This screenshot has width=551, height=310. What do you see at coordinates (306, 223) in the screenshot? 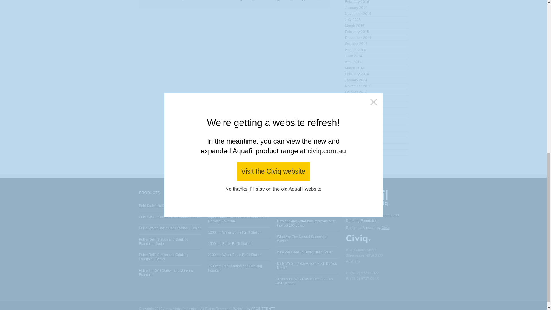
I see `Look How drinking water has improved over the last 100 years` at bounding box center [306, 223].